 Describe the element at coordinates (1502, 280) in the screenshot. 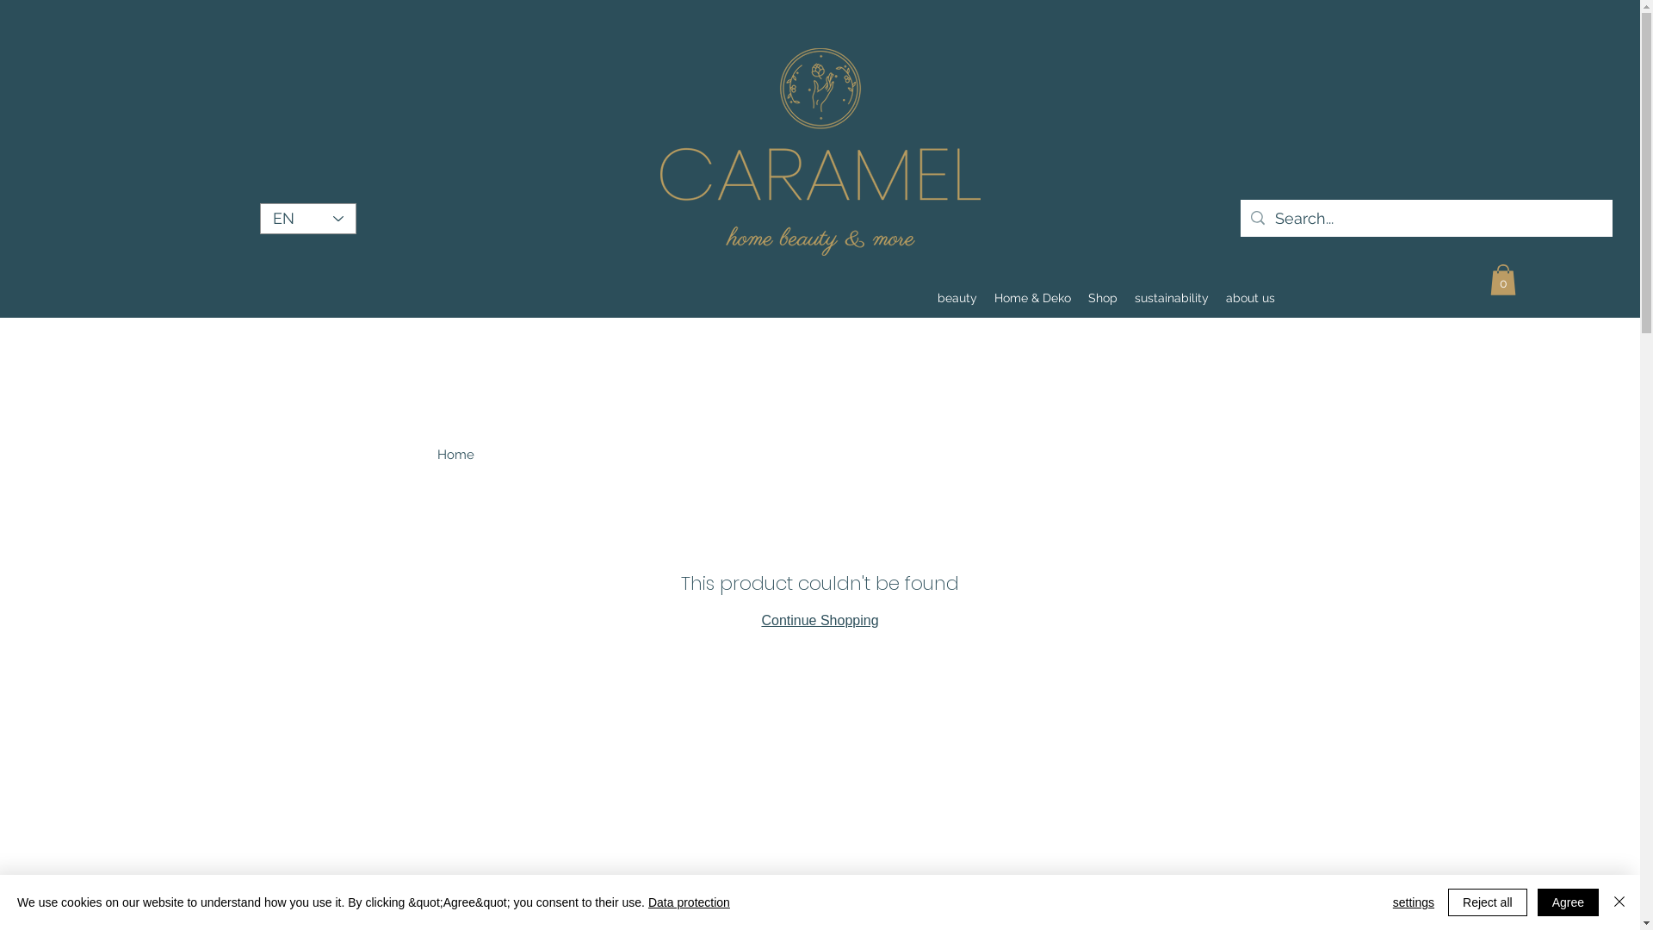

I see `0` at that location.